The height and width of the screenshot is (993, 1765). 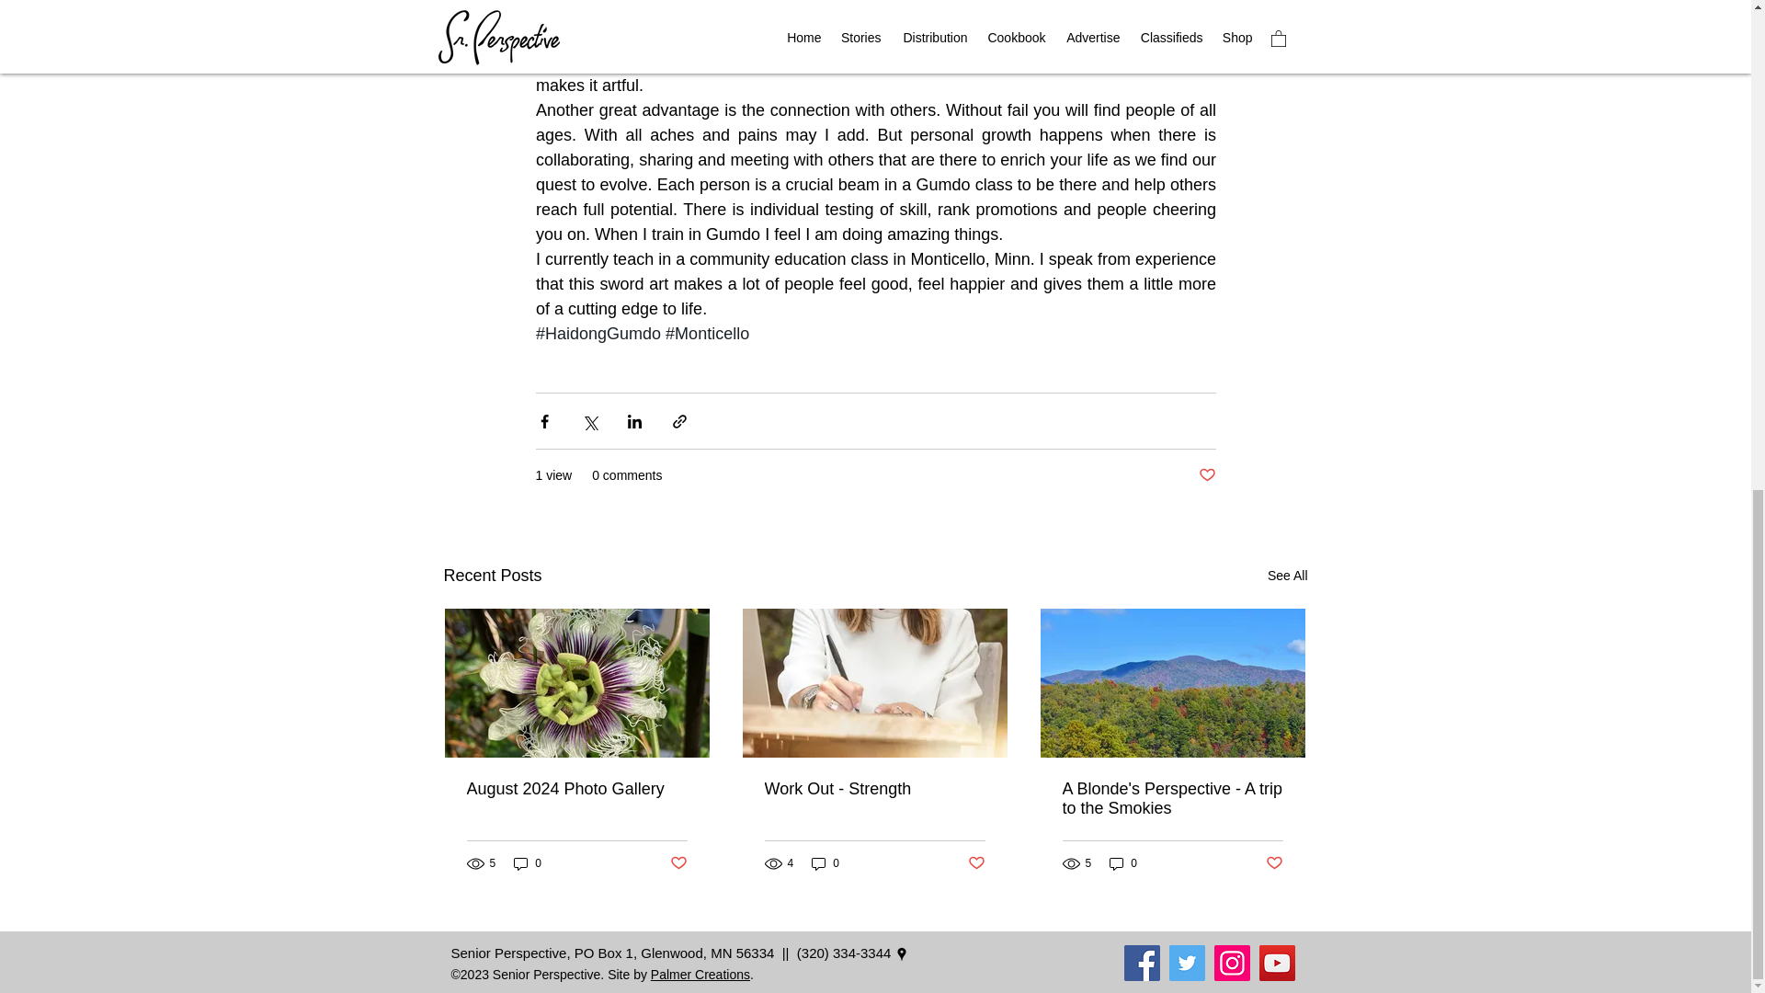 I want to click on 0, so click(x=1123, y=863).